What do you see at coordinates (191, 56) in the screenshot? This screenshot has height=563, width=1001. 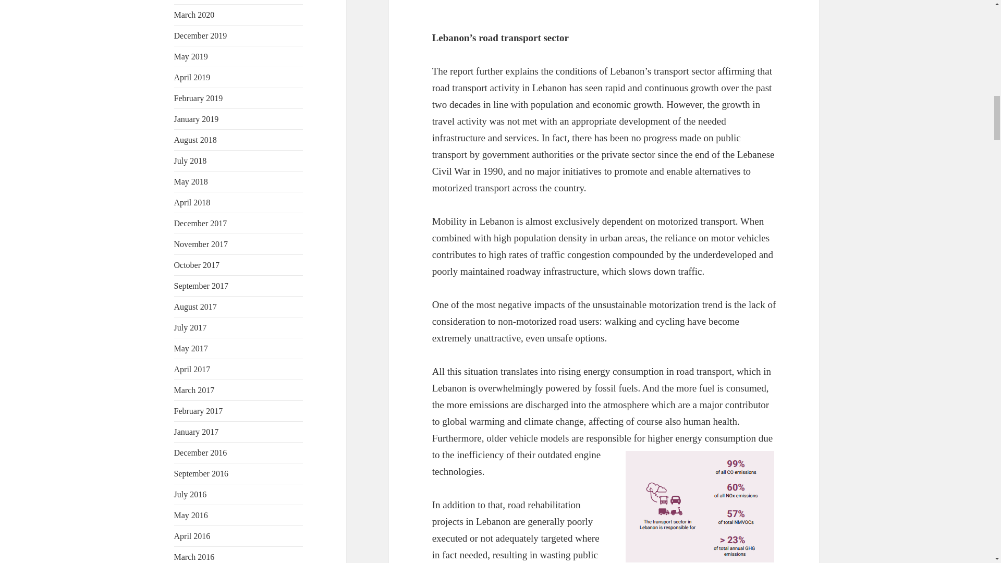 I see `May 2019` at bounding box center [191, 56].